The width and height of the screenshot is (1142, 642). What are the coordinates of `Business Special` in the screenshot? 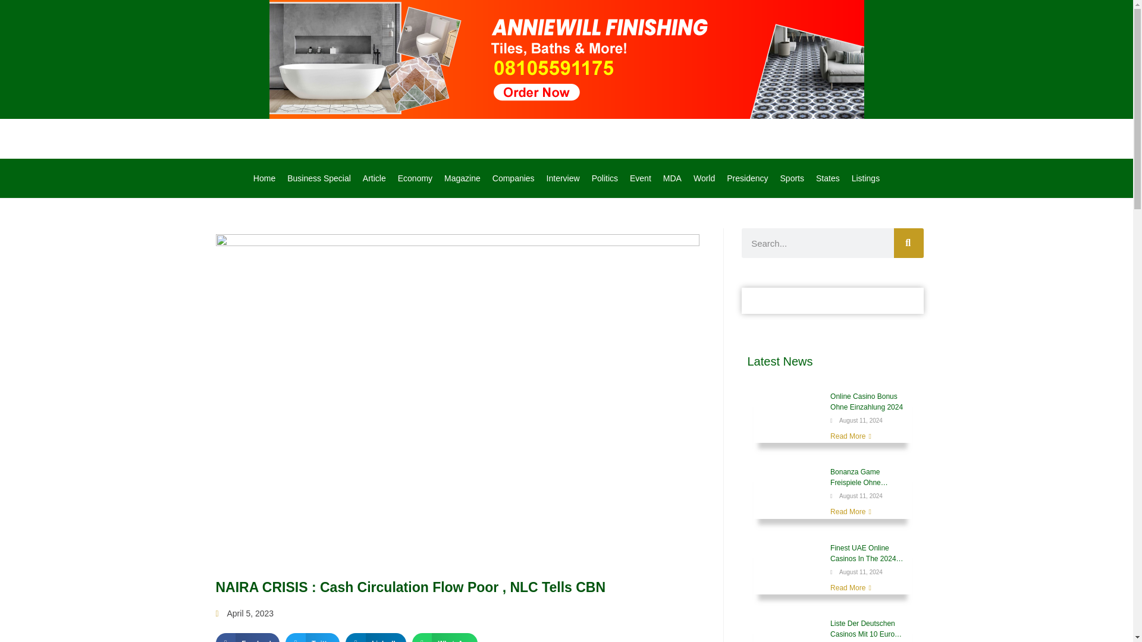 It's located at (319, 178).